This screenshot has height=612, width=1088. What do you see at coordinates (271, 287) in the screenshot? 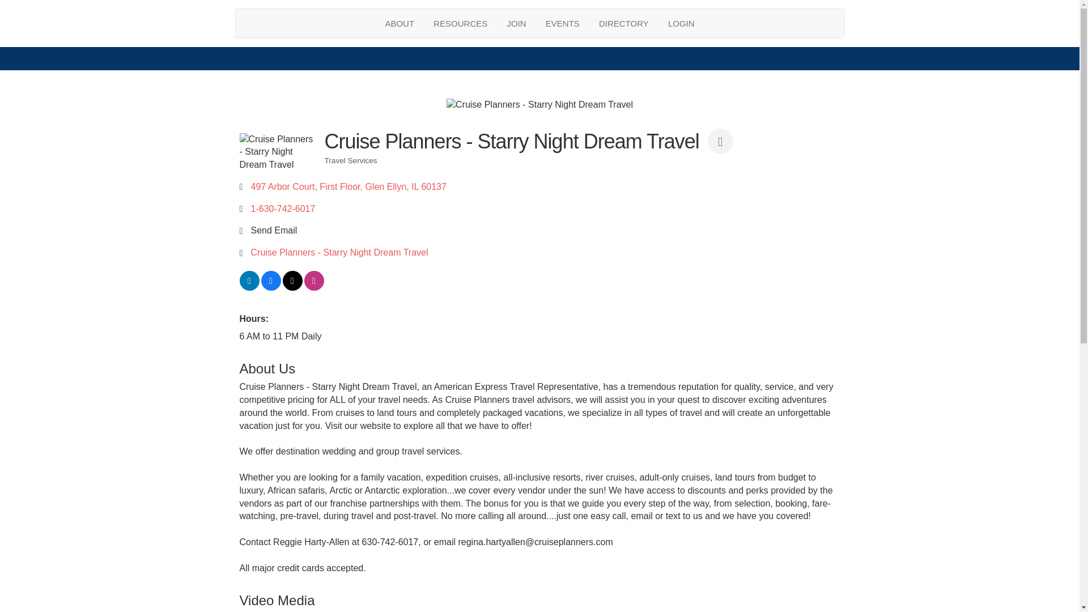
I see `View on Facebook` at bounding box center [271, 287].